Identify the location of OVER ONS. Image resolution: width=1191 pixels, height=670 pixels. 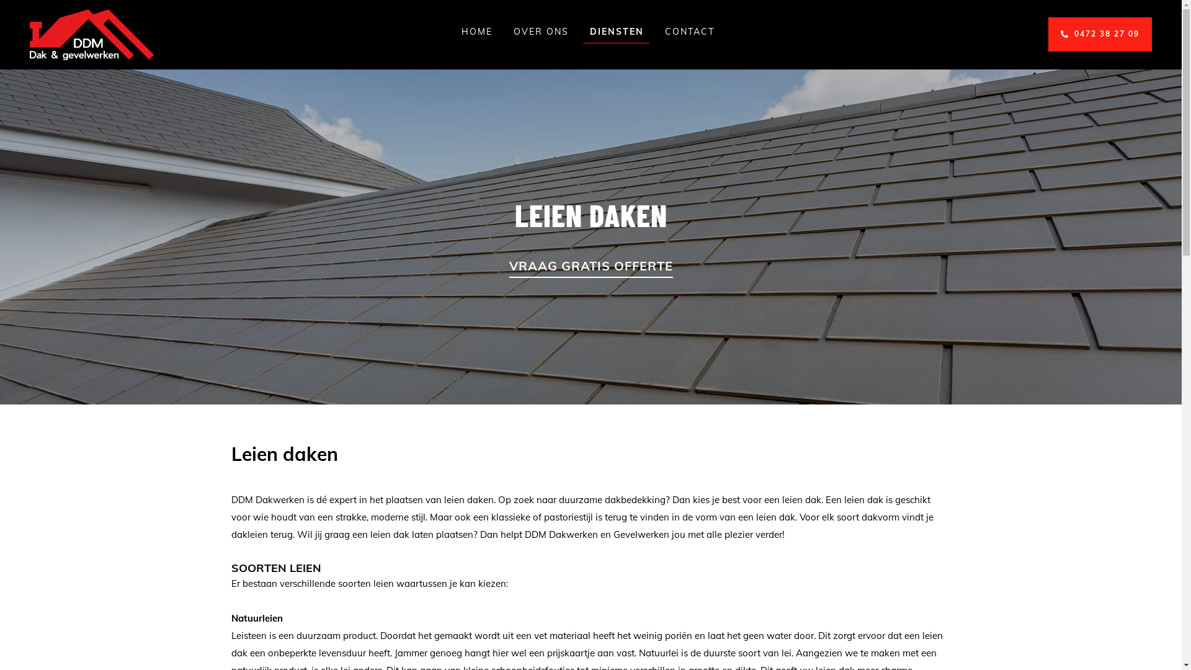
(541, 35).